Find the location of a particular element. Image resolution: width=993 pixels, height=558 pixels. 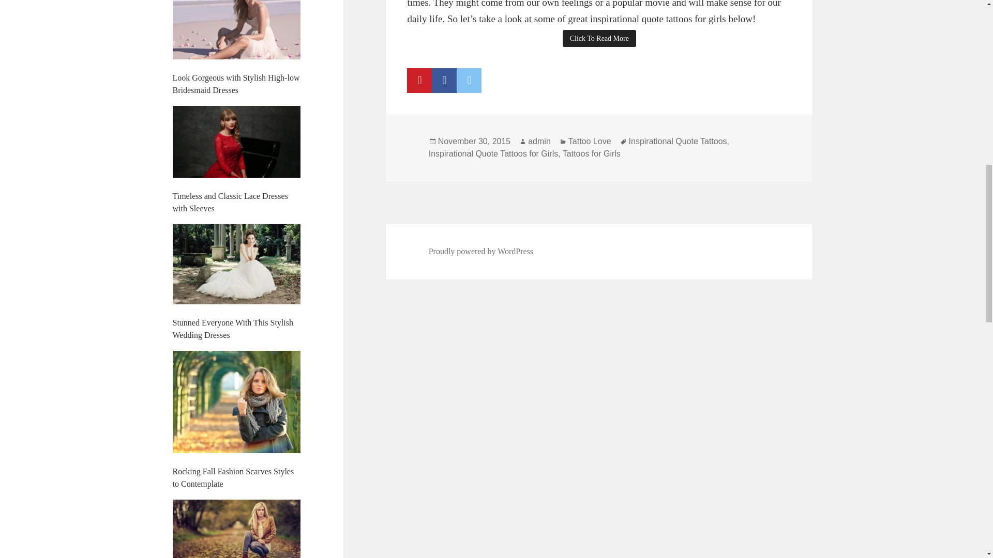

Timeless and Classic Lace Dresses with Sleeves is located at coordinates (230, 202).